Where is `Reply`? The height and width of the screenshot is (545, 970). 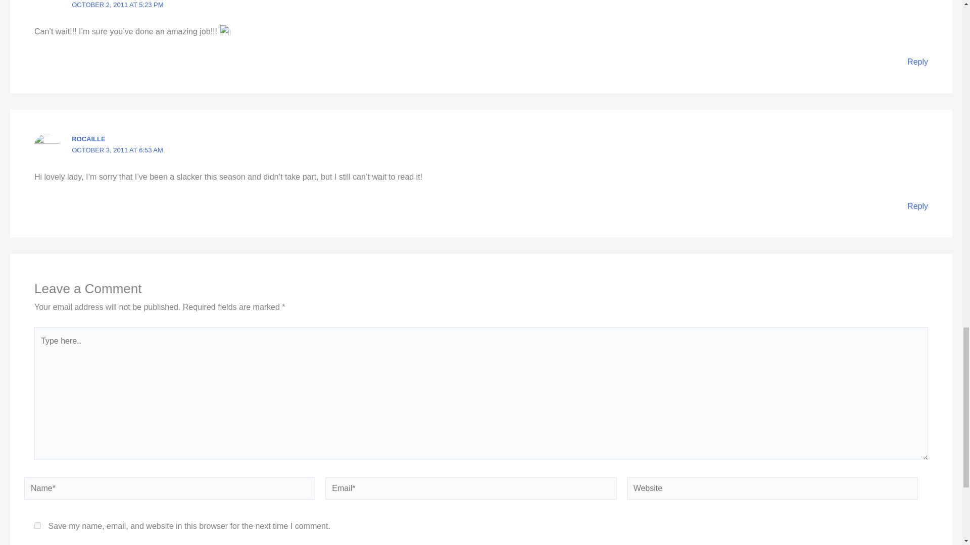 Reply is located at coordinates (917, 62).